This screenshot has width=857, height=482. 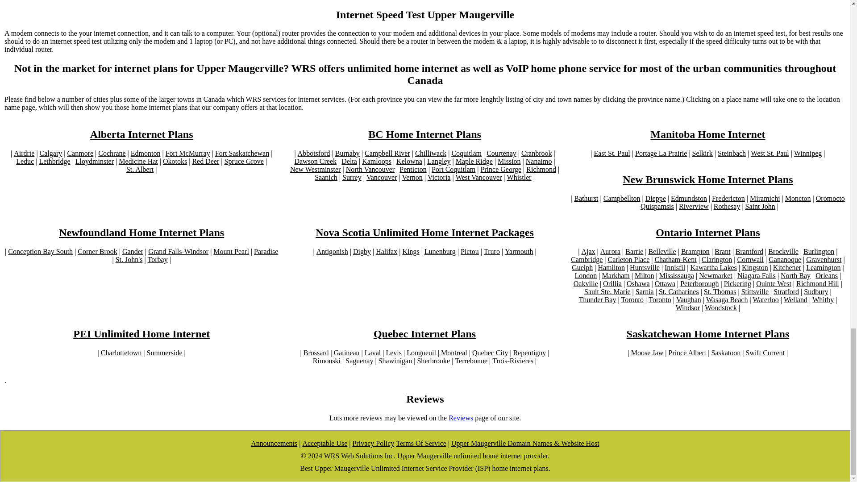 What do you see at coordinates (80, 154) in the screenshot?
I see `Canmore` at bounding box center [80, 154].